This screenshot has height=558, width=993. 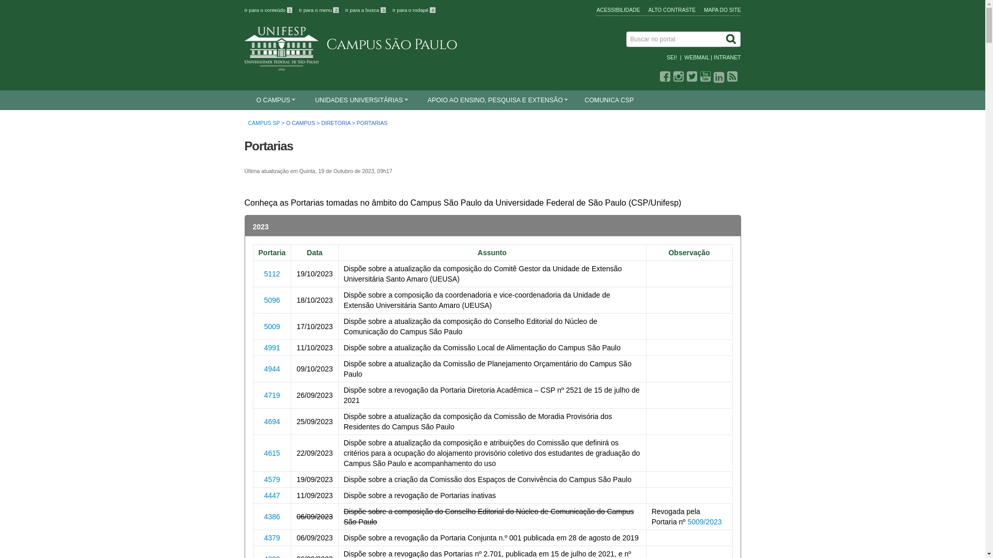 I want to click on 4447, so click(x=272, y=495).